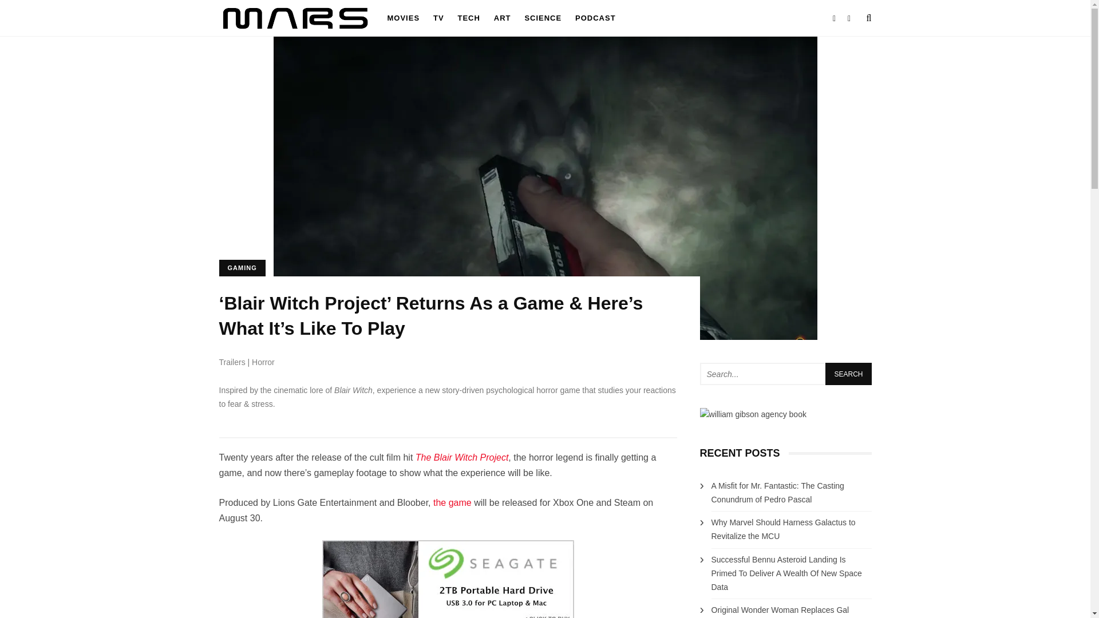 The height and width of the screenshot is (618, 1099). I want to click on Horror, so click(263, 362).